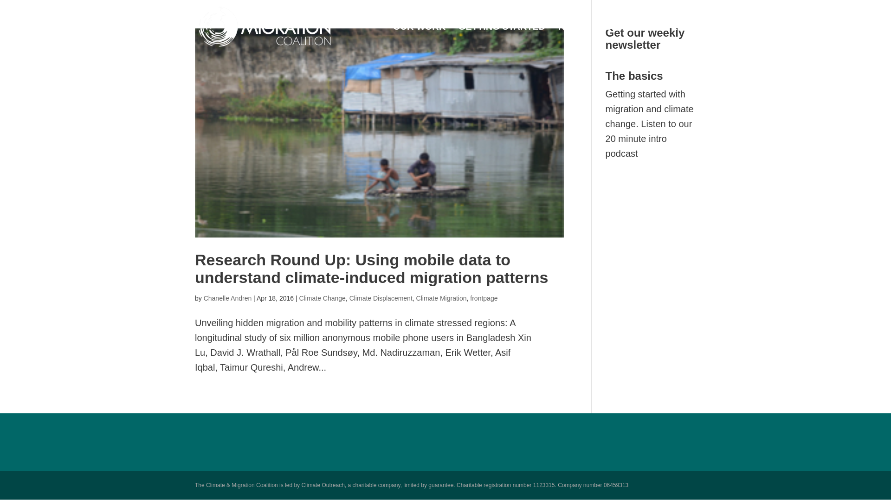 Image resolution: width=891 pixels, height=501 pixels. I want to click on DONATE, so click(658, 38).